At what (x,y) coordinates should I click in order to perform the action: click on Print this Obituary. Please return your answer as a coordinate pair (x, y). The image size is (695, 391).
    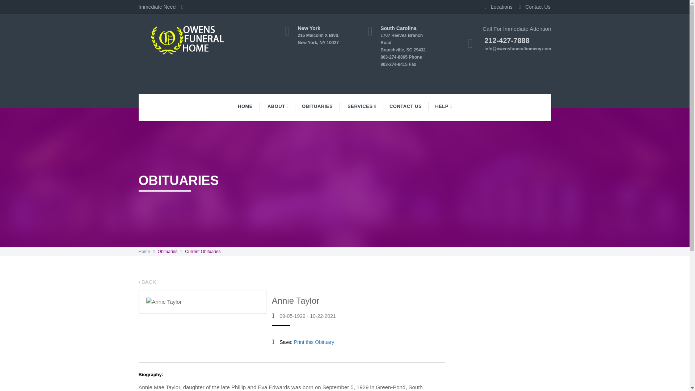
    Looking at the image, I should click on (314, 342).